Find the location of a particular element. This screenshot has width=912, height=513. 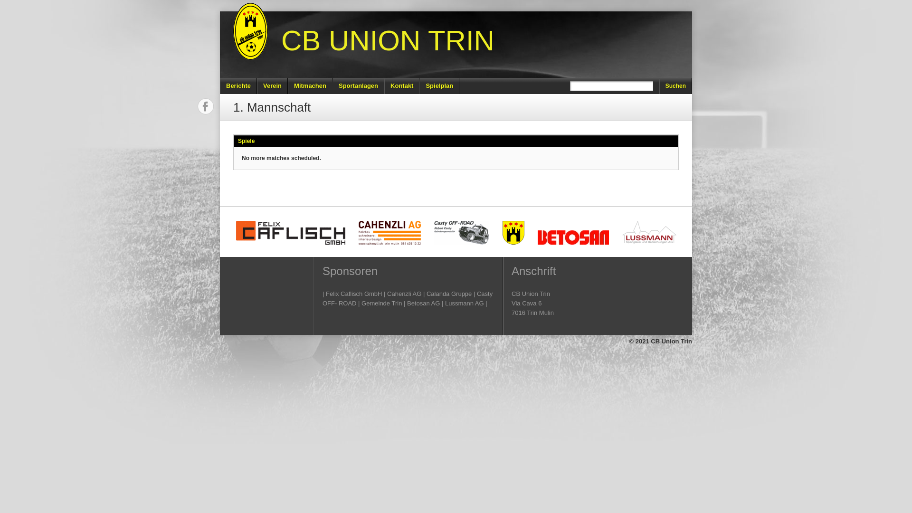

Felix Caflisch GmbH is located at coordinates (290, 233).